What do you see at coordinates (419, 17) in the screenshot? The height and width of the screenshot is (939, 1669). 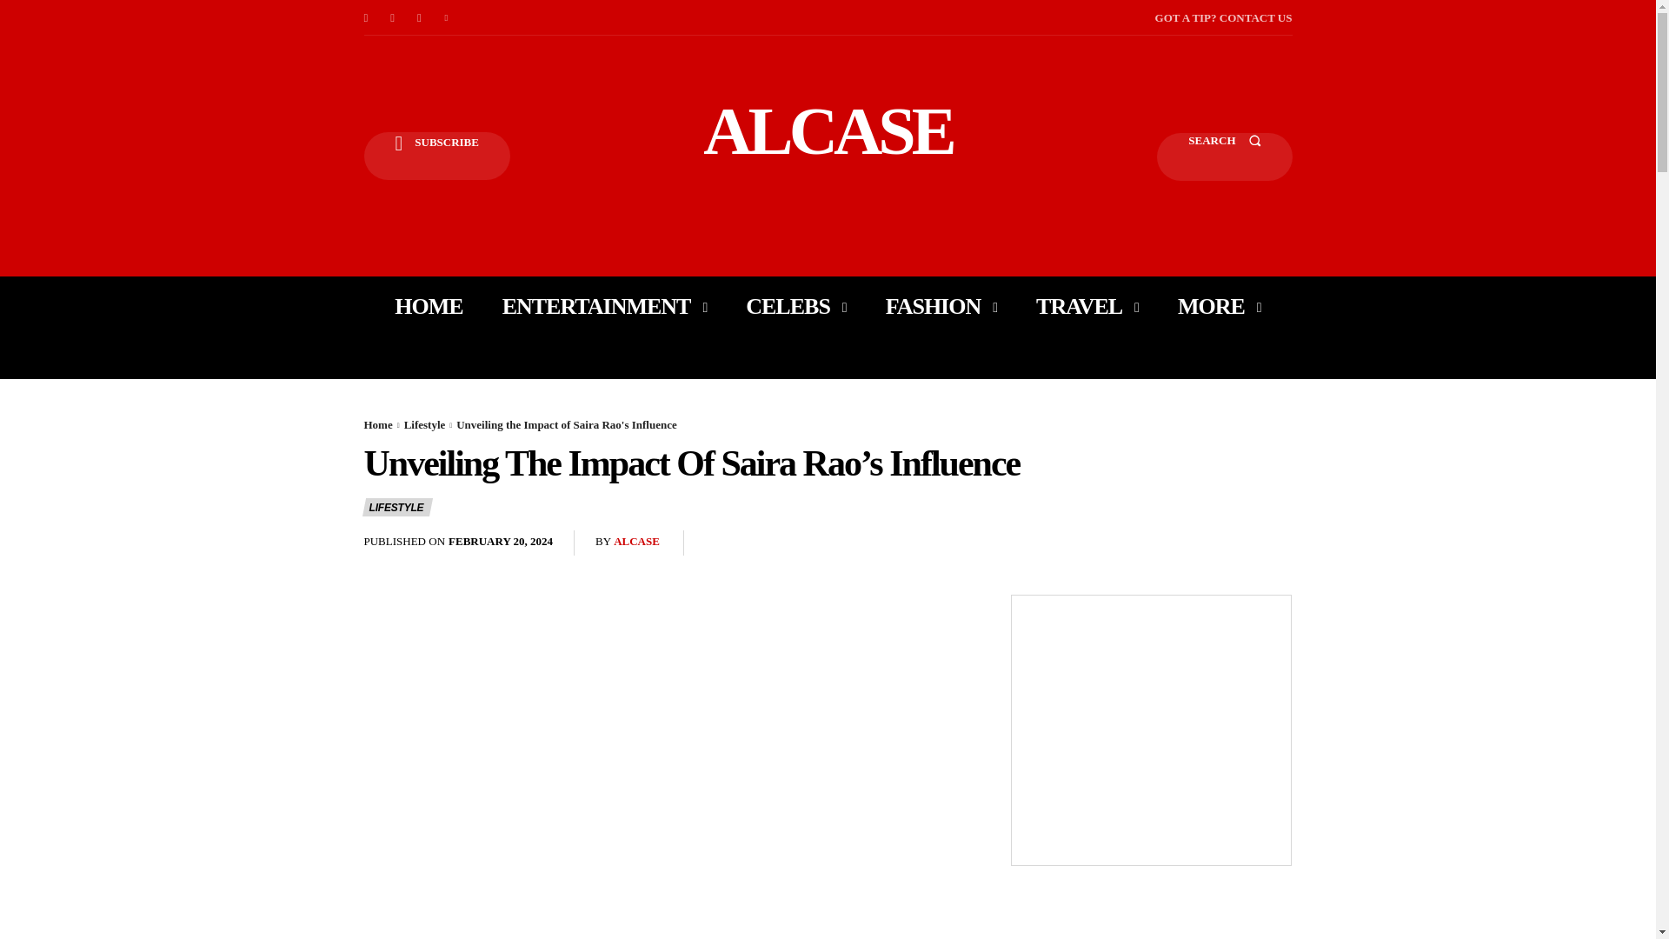 I see `TikTok` at bounding box center [419, 17].